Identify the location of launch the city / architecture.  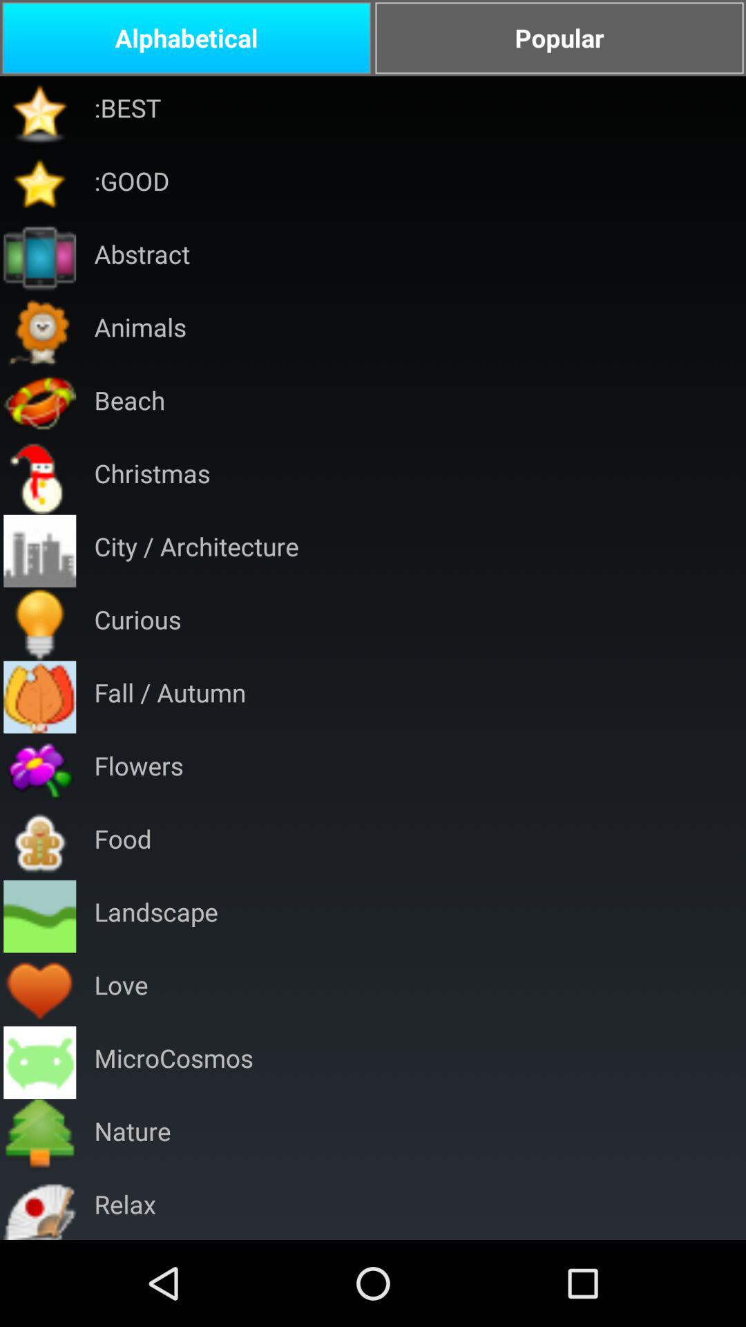
(196, 550).